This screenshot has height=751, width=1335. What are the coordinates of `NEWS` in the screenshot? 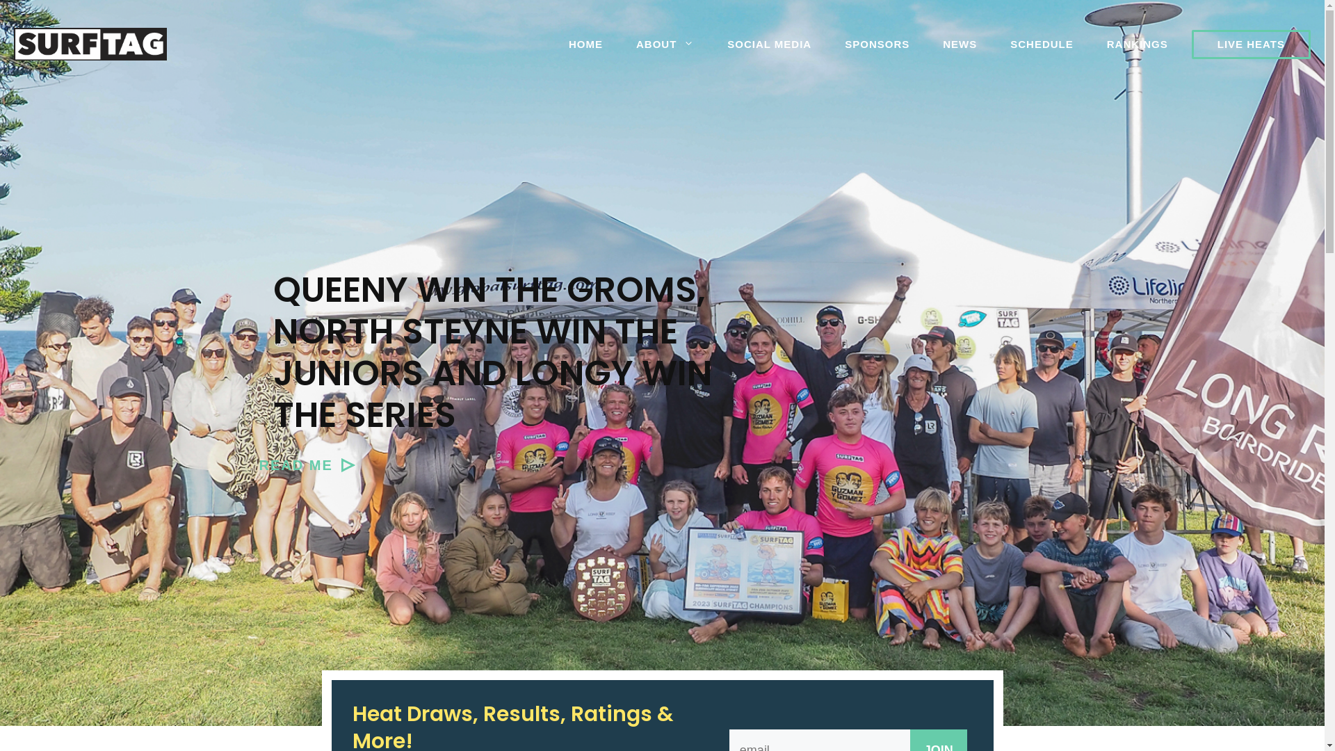 It's located at (960, 45).